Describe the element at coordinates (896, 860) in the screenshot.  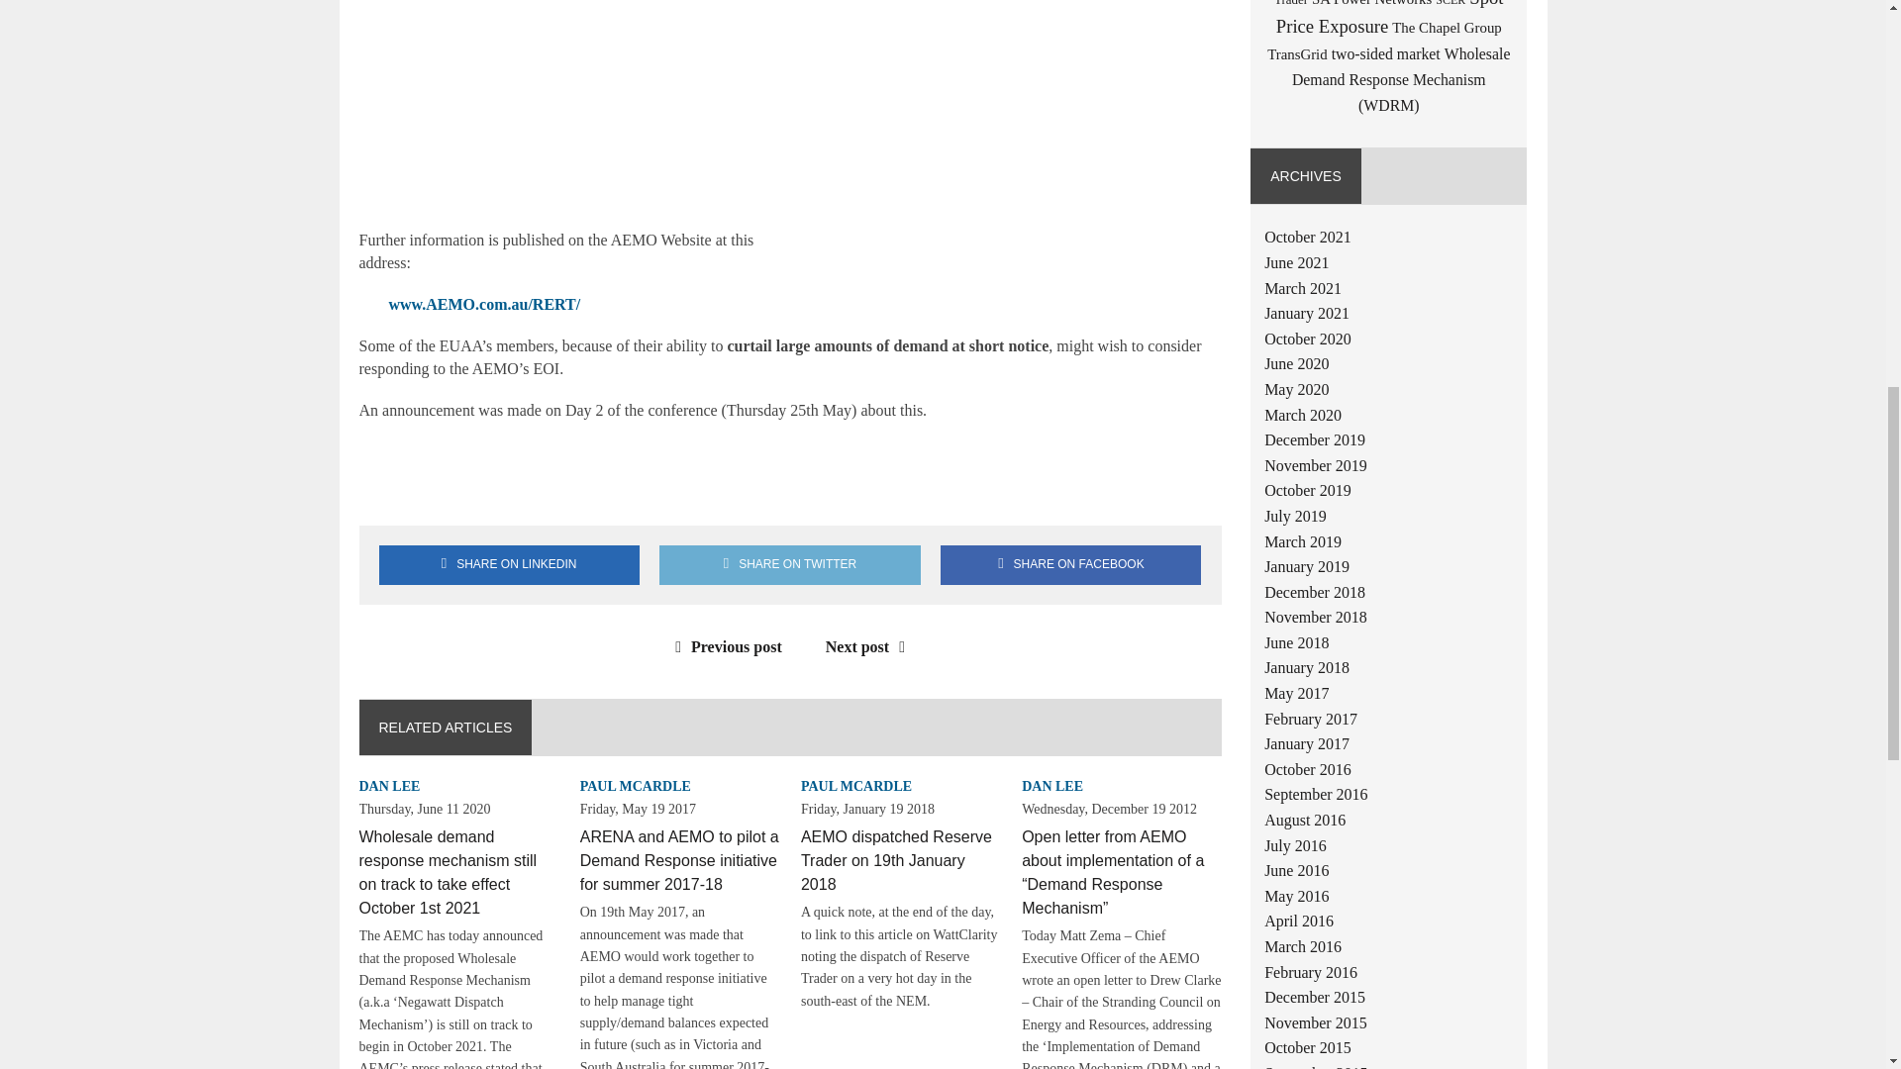
I see `AEMO dispatched Reserve Trader on 19th January 2018` at that location.